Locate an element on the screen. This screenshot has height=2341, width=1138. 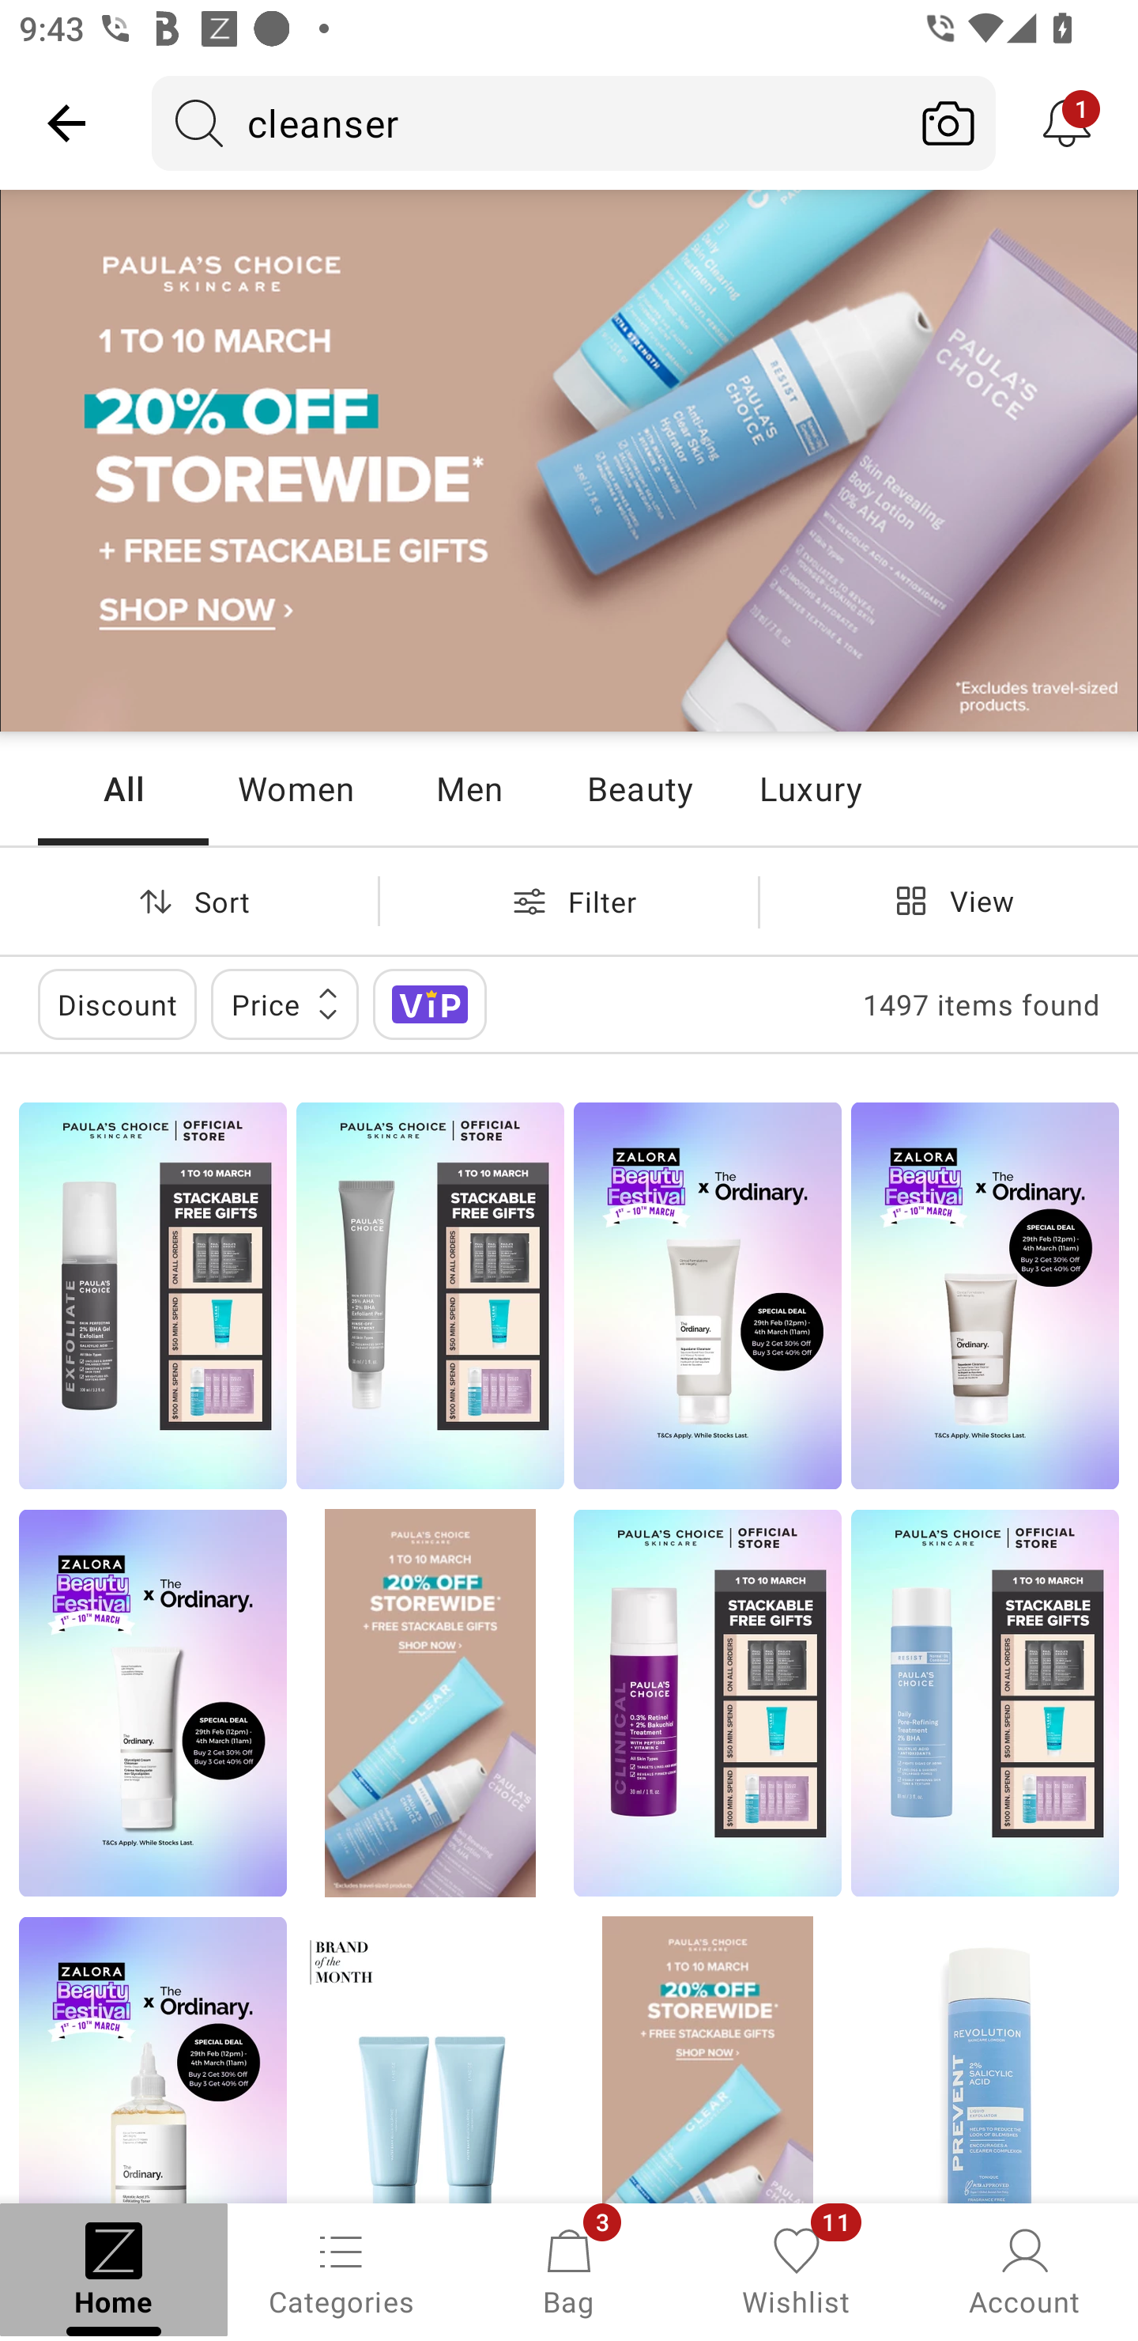
Men is located at coordinates (469, 788).